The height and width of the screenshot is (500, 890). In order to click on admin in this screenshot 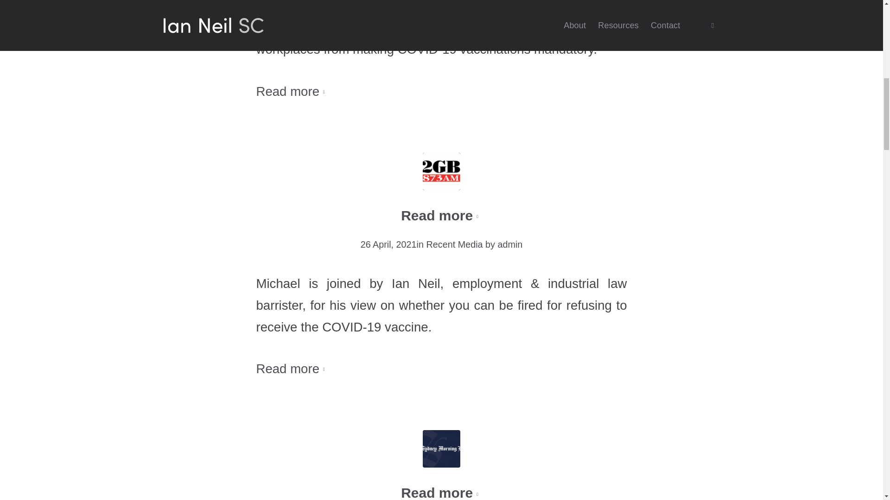, I will do `click(510, 244)`.